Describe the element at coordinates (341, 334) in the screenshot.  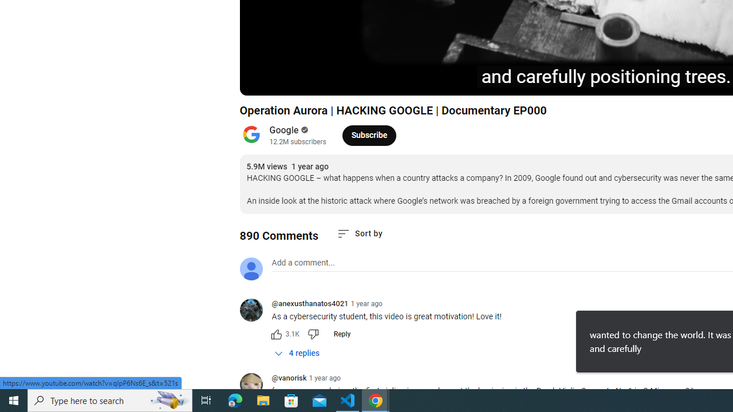
I see `Reply` at that location.